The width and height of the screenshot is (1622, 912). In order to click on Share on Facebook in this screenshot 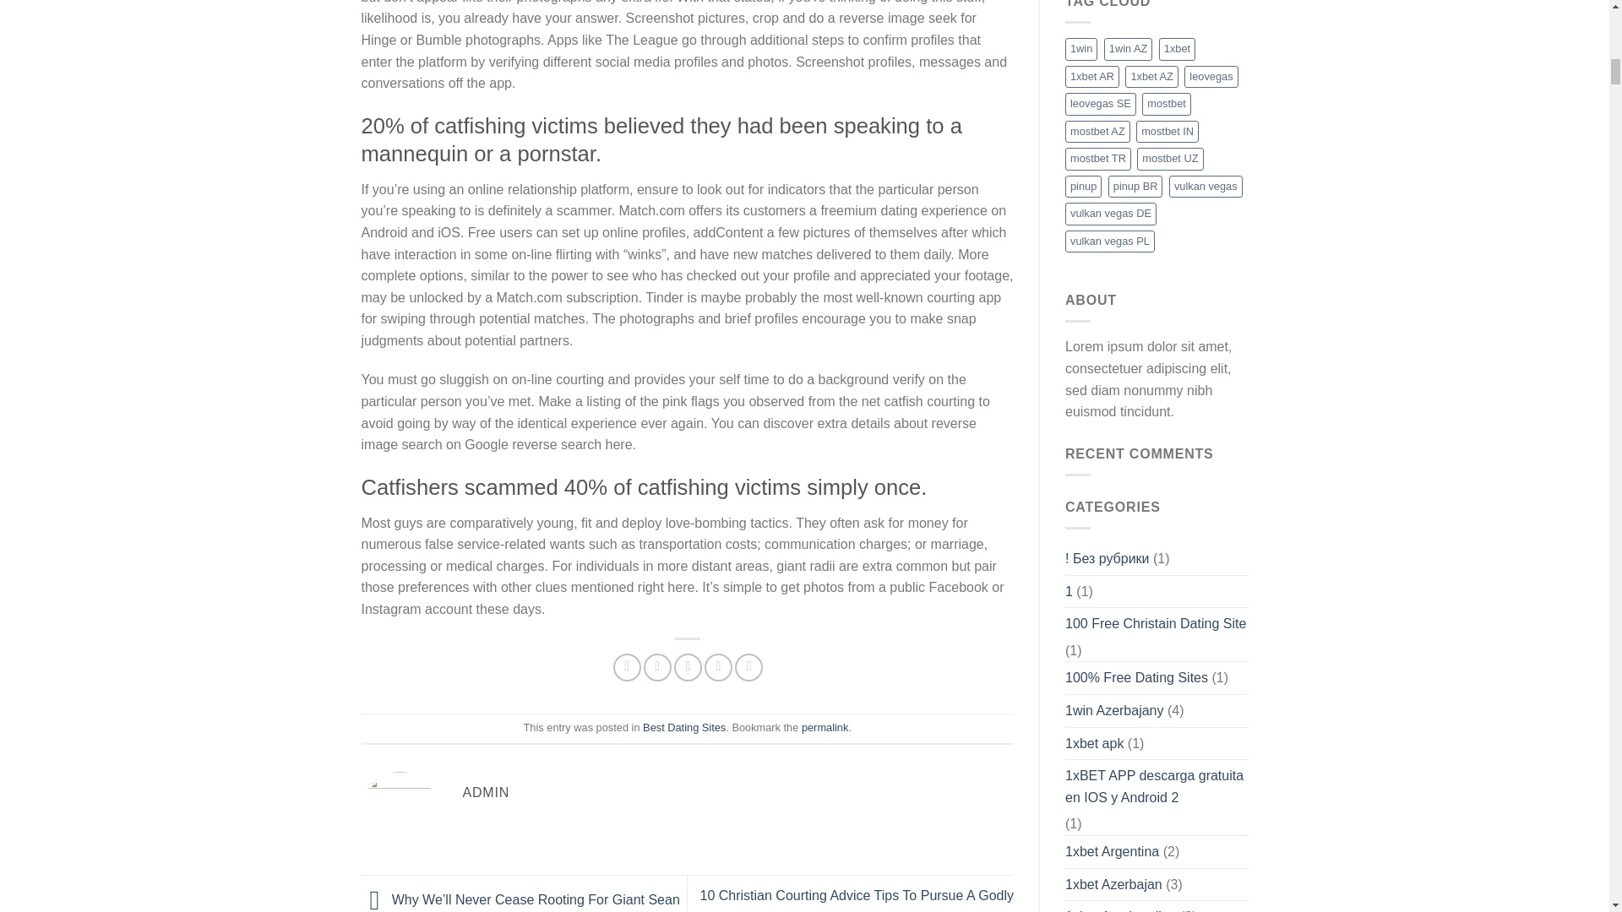, I will do `click(627, 667)`.